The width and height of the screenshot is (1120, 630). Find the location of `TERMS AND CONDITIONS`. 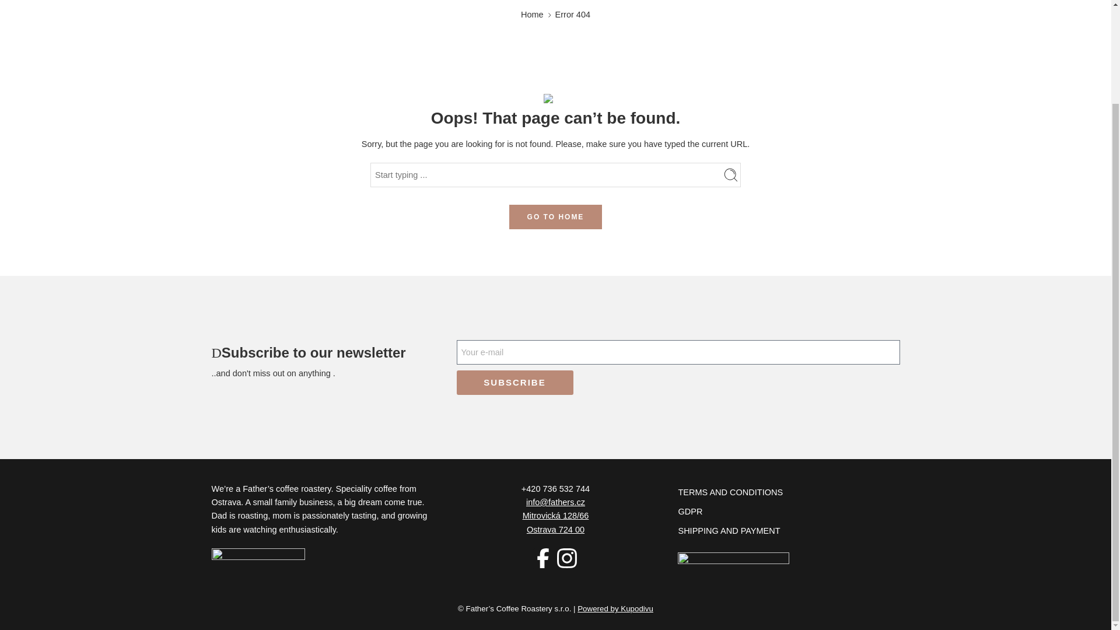

TERMS AND CONDITIONS is located at coordinates (788, 492).